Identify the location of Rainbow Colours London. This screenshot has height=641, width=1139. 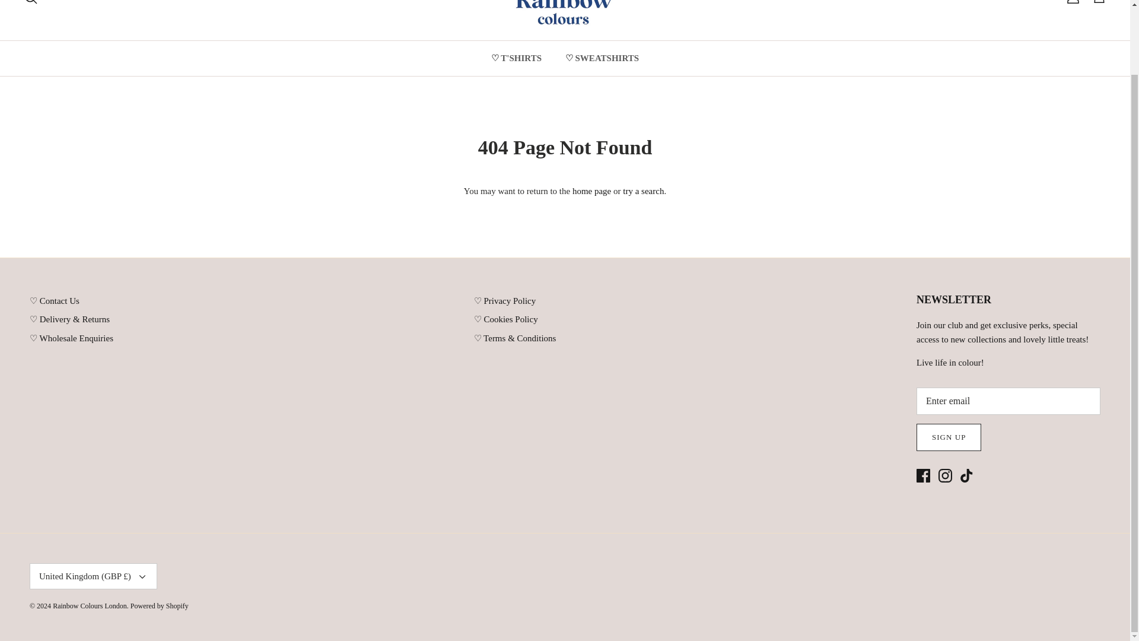
(565, 14).